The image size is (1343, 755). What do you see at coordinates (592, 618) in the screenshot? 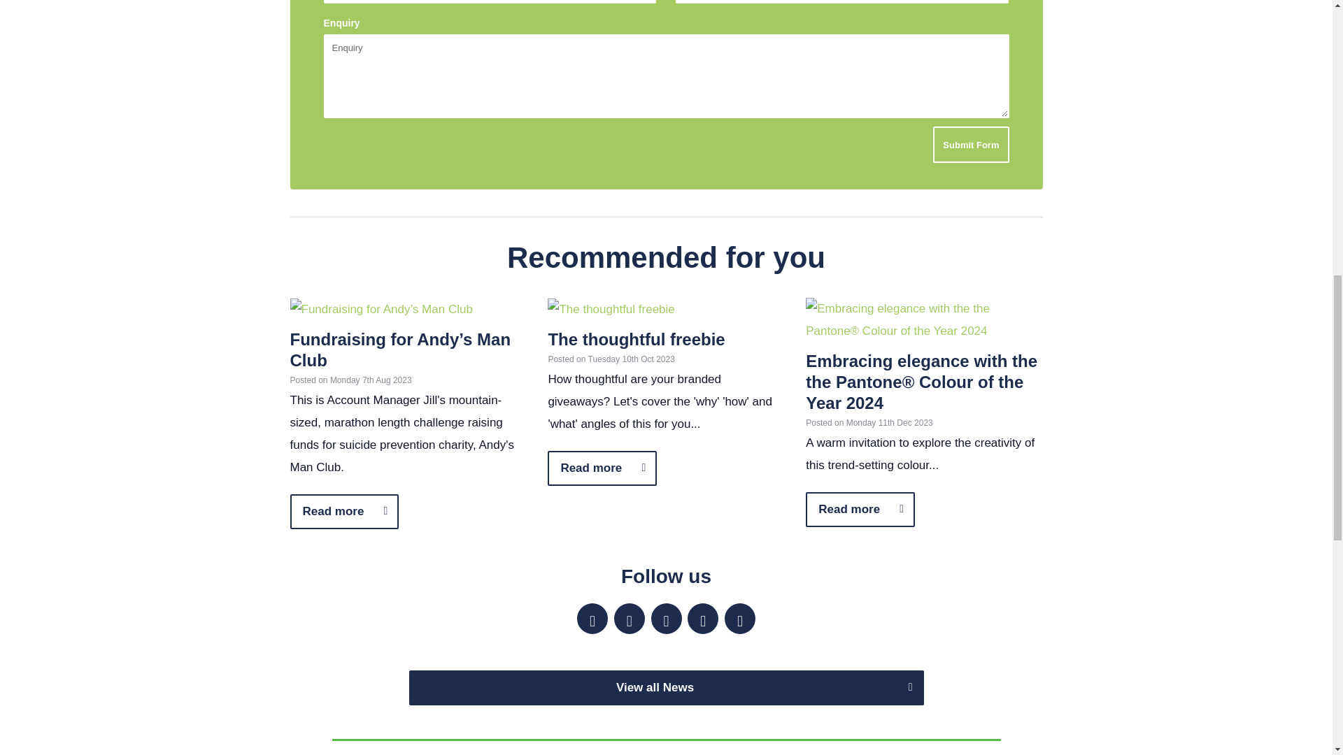
I see `Linkedin` at bounding box center [592, 618].